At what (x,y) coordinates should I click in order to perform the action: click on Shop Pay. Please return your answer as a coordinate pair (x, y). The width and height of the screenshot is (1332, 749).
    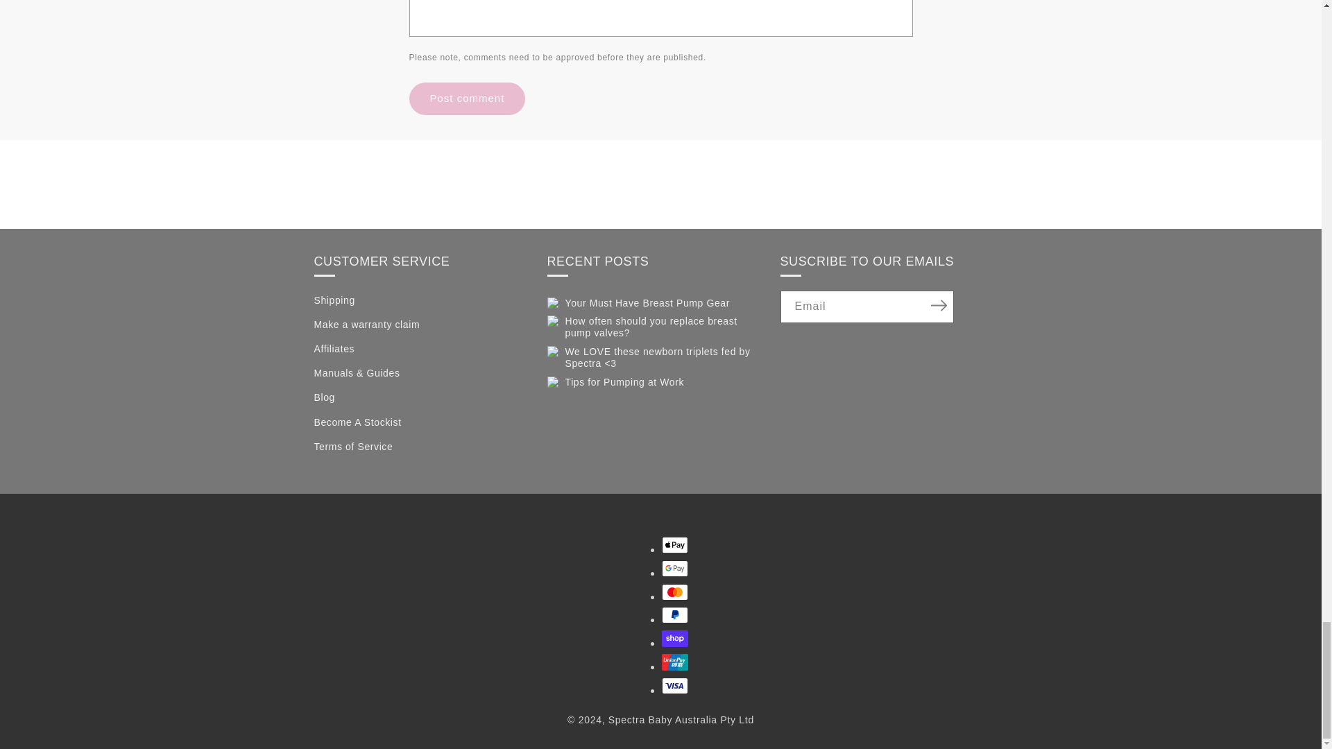
    Looking at the image, I should click on (675, 639).